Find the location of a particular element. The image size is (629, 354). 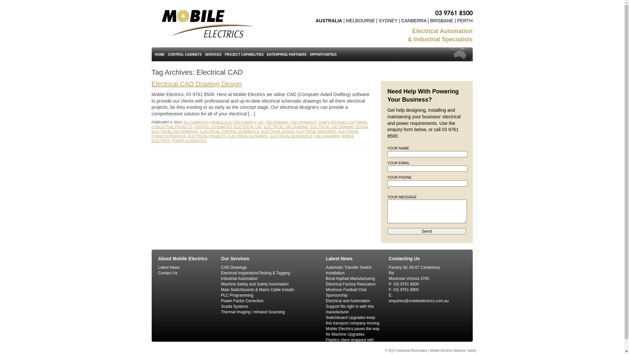

ELECTRICAL DESIGN is located at coordinates (277, 132).